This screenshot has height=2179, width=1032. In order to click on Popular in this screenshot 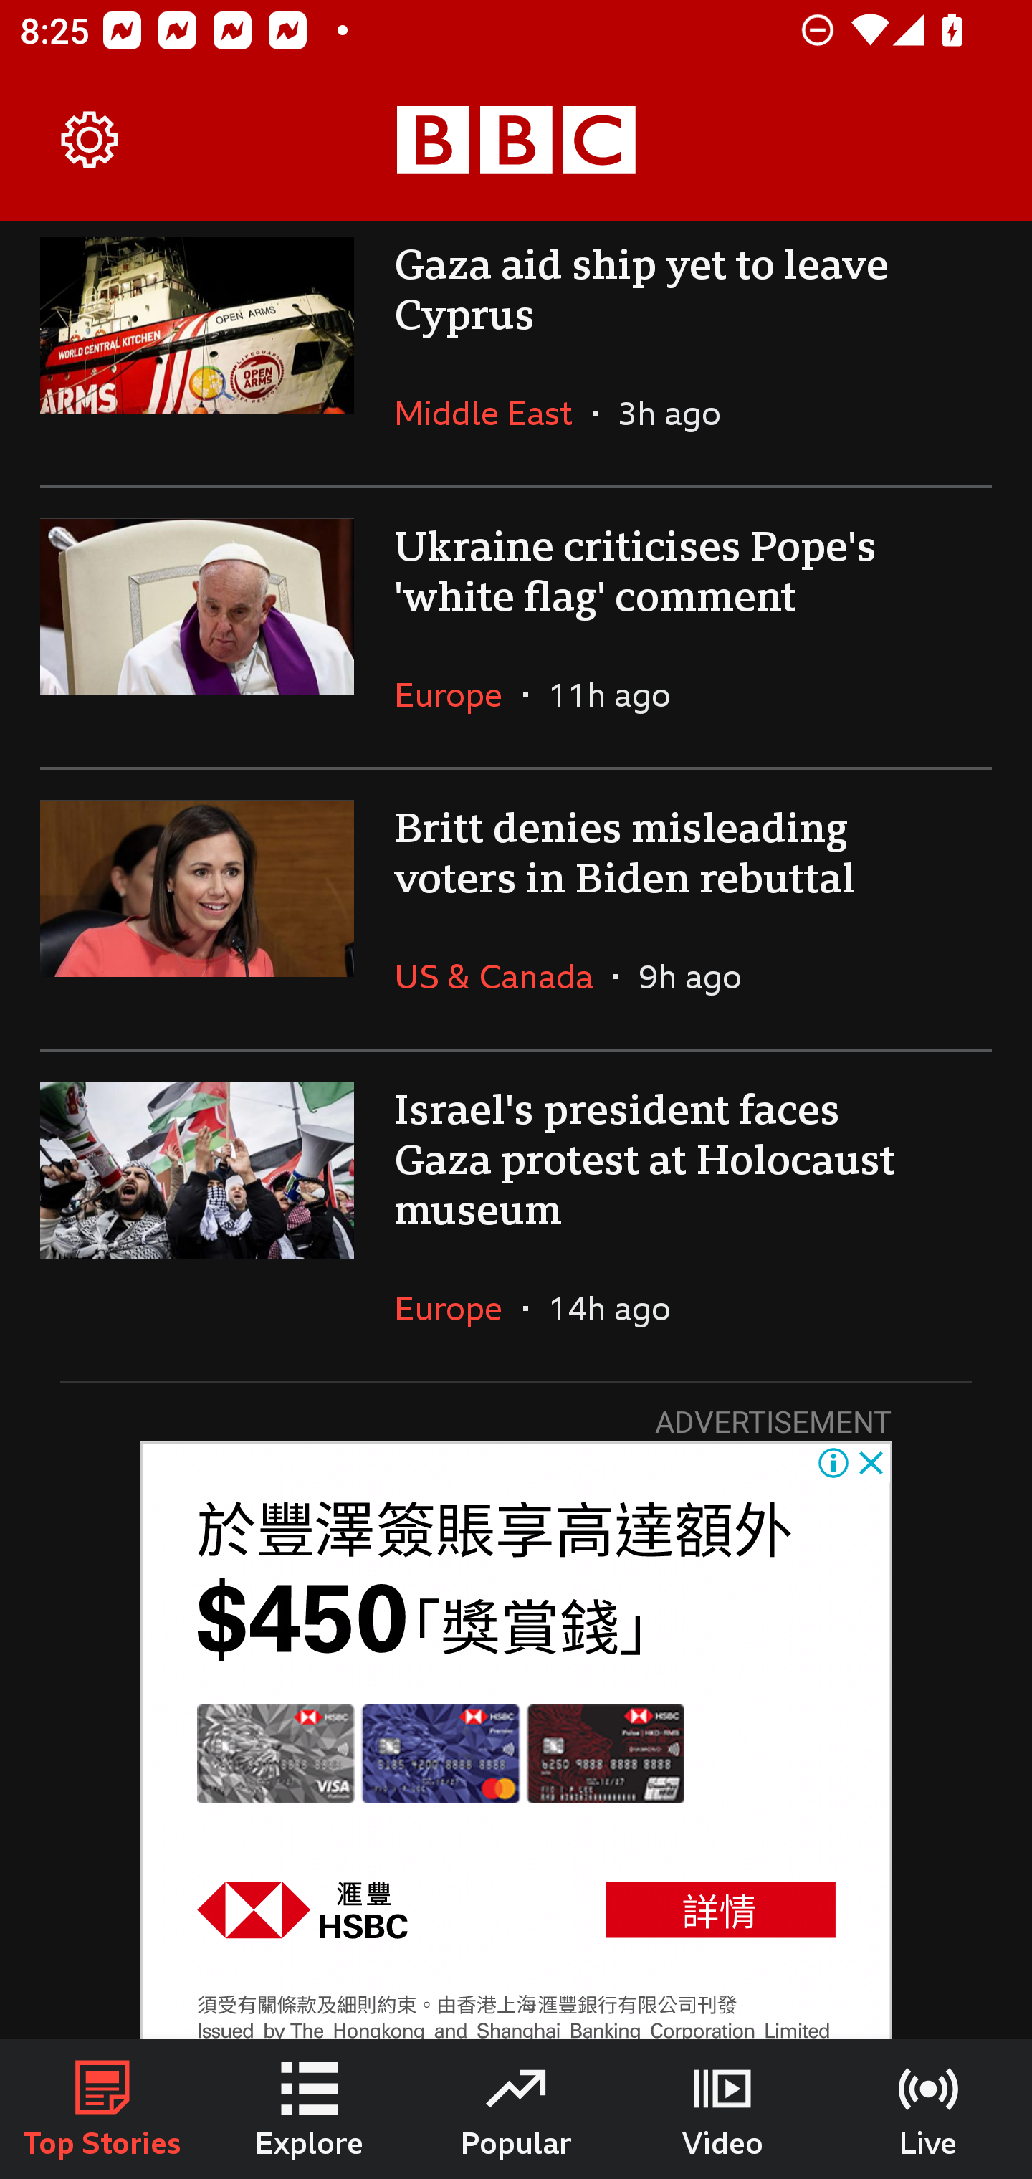, I will do `click(516, 2109)`.